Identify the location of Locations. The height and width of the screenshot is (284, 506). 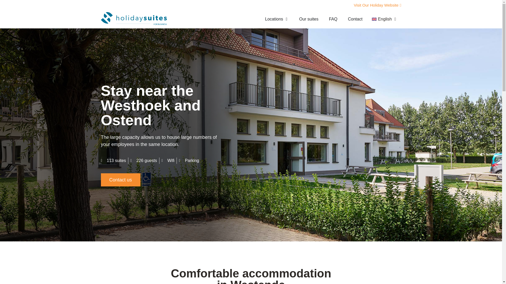
(274, 19).